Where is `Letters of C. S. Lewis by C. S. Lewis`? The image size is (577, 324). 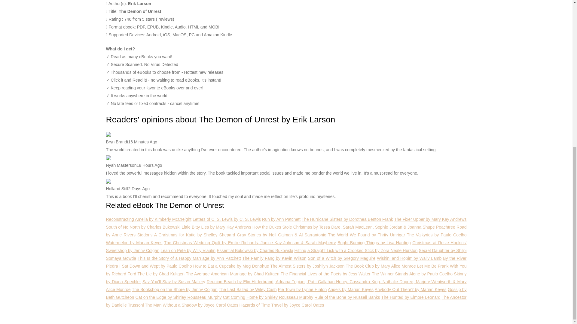
Letters of C. S. Lewis by C. S. Lewis is located at coordinates (227, 219).